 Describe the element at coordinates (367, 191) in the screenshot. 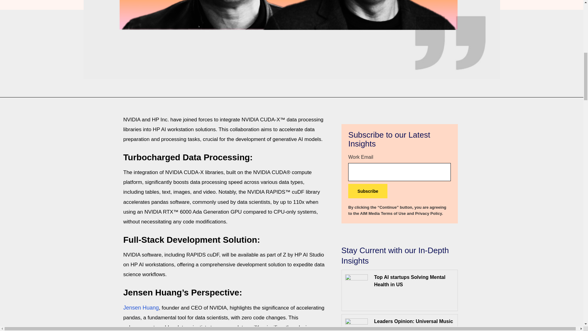

I see `Subscribe` at that location.